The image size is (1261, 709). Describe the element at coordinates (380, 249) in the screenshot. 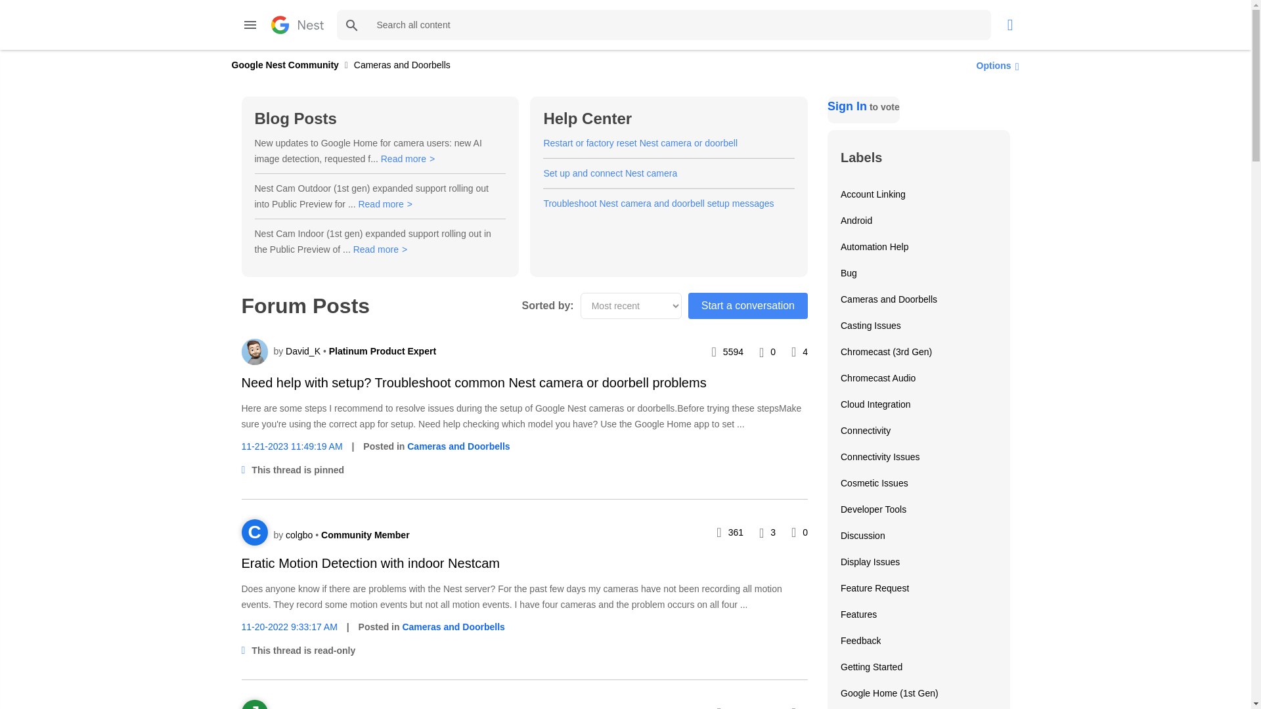

I see `Read more` at that location.